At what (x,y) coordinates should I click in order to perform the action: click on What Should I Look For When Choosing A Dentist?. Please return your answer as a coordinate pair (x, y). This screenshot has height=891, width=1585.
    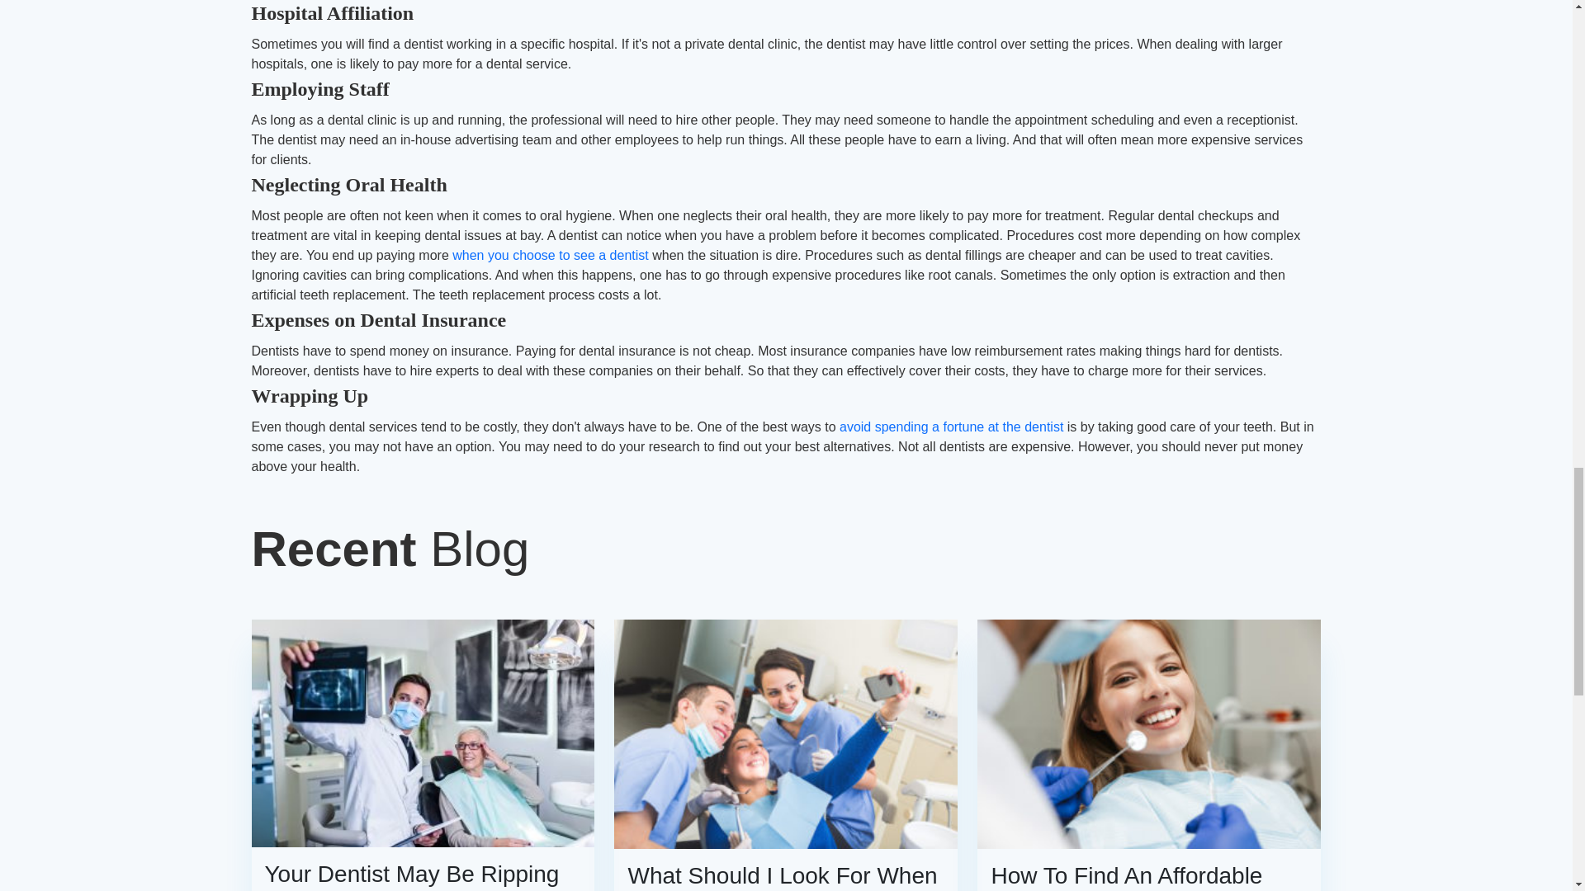
    Looking at the image, I should click on (786, 876).